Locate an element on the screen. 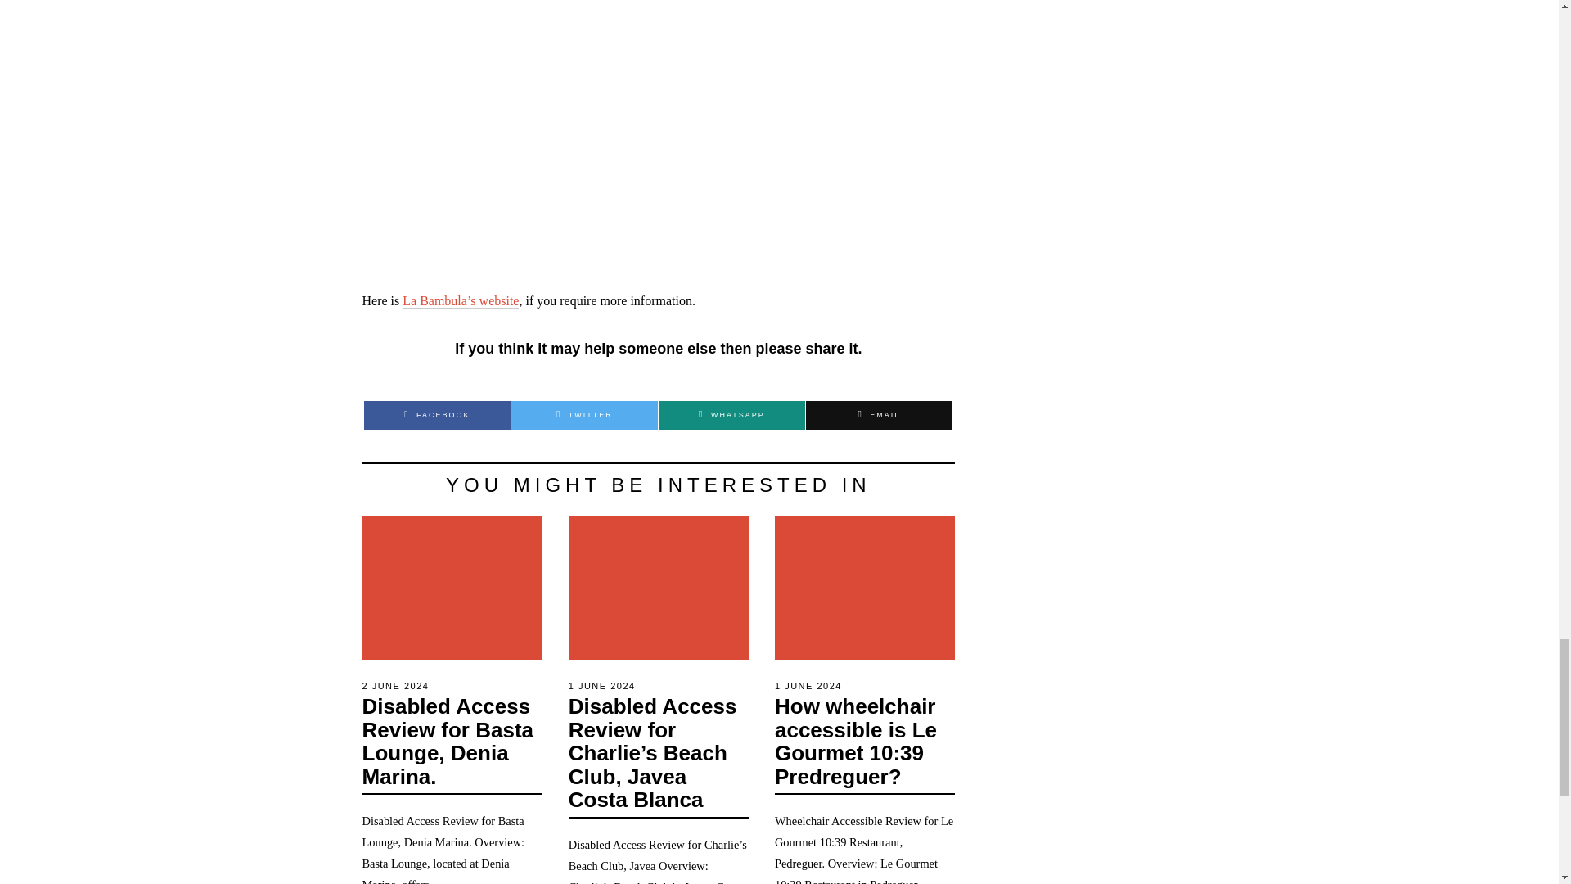 This screenshot has width=1571, height=884. Whatsapp is located at coordinates (731, 415).